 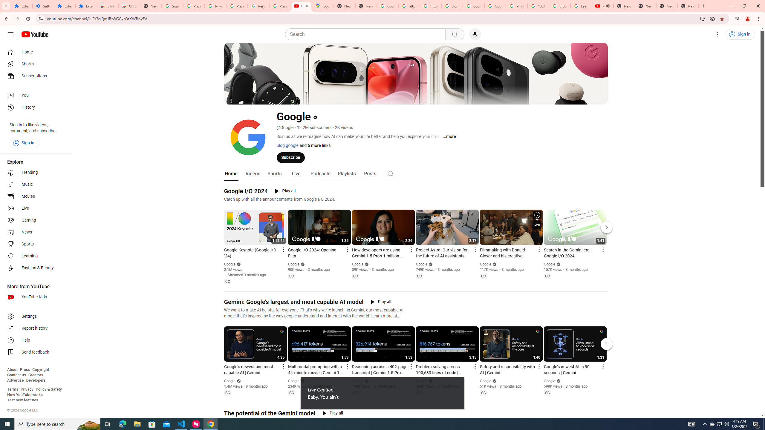 What do you see at coordinates (430, 6) in the screenshot?
I see `https://scholar.google.com/` at bounding box center [430, 6].